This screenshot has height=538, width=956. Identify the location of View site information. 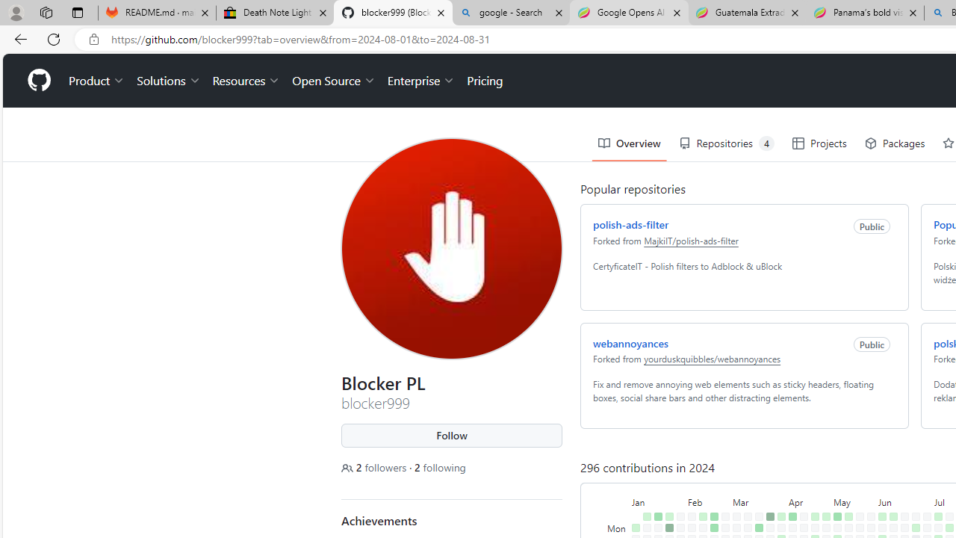
(94, 40).